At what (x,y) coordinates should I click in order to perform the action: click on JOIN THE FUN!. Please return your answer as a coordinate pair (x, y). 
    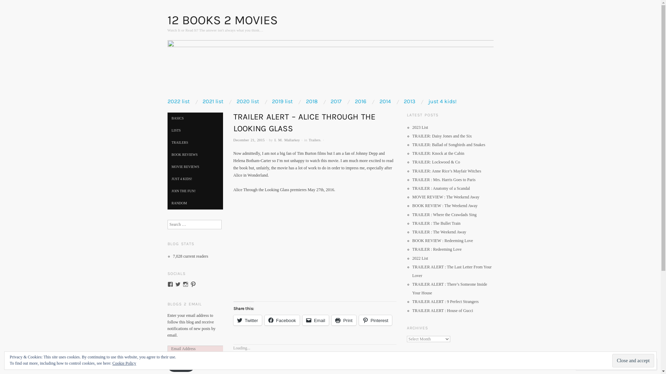
    Looking at the image, I should click on (195, 191).